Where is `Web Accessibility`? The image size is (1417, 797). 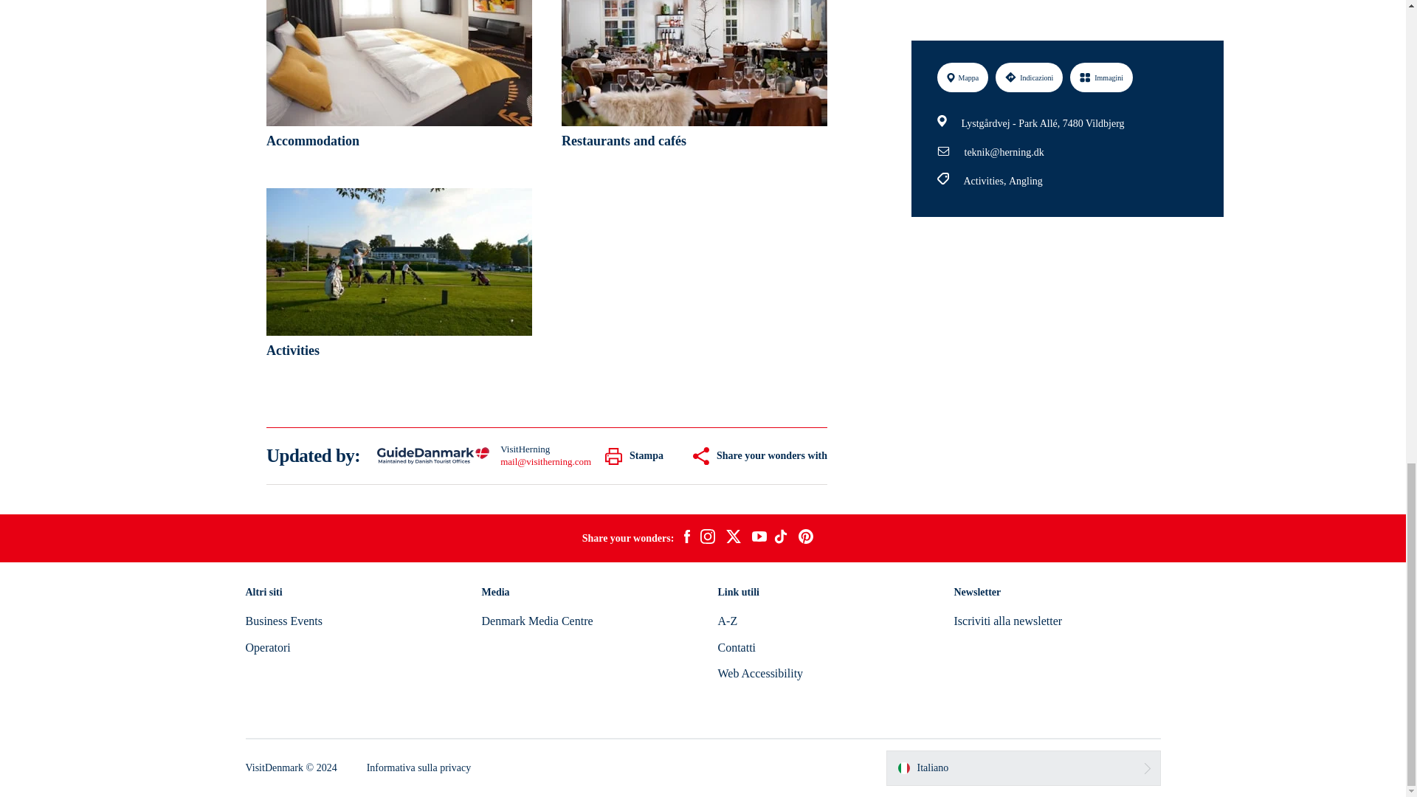 Web Accessibility is located at coordinates (760, 673).